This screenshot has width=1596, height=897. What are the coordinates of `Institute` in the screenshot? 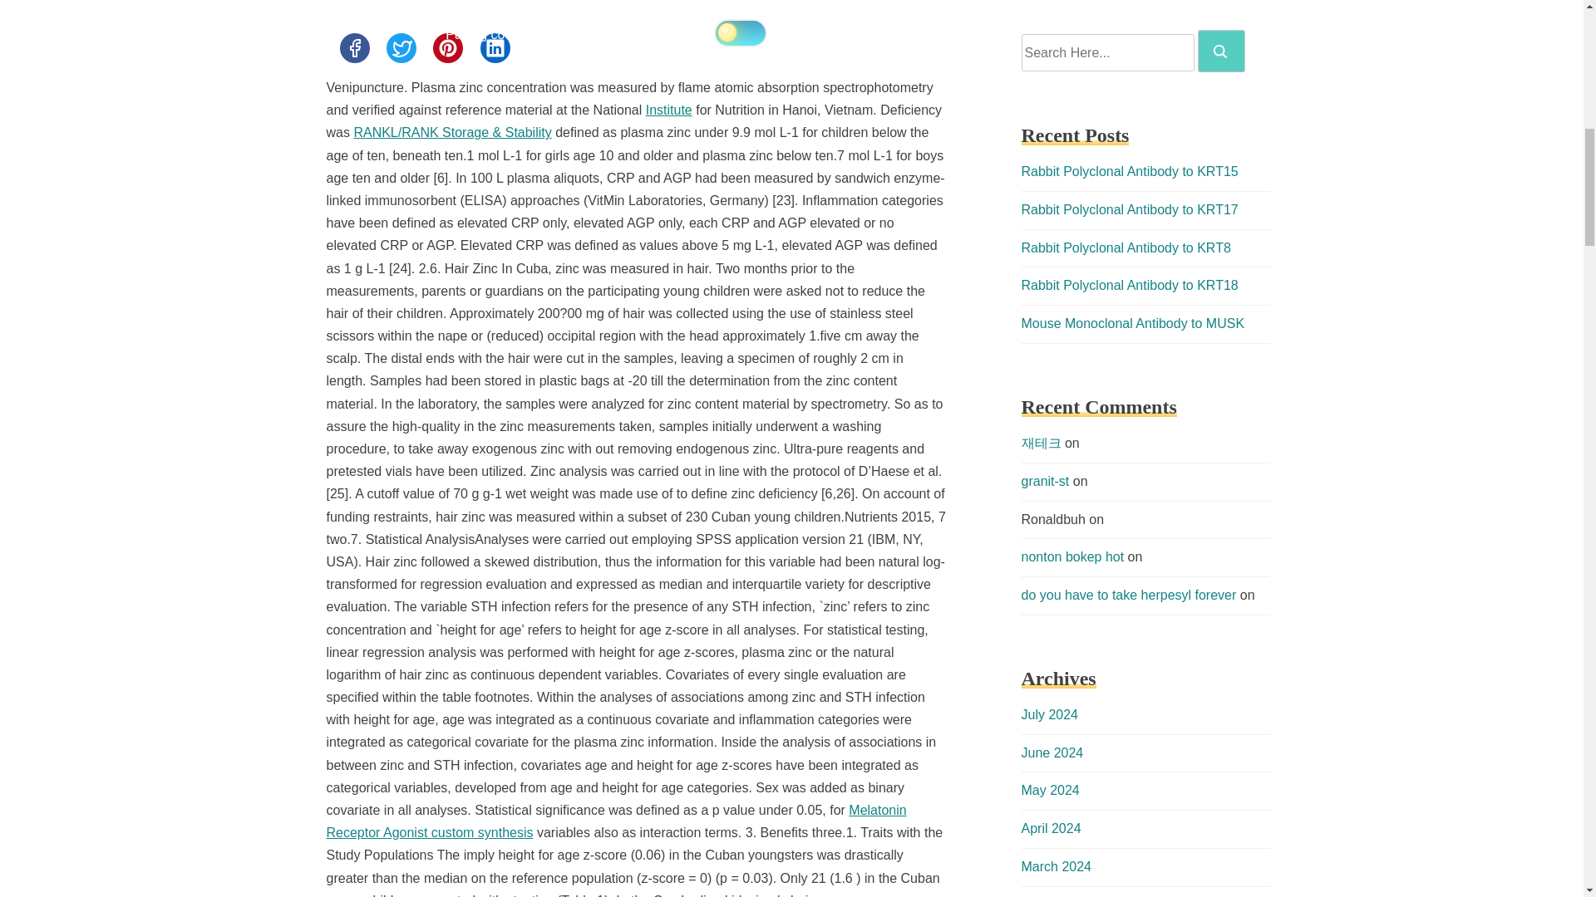 It's located at (669, 110).